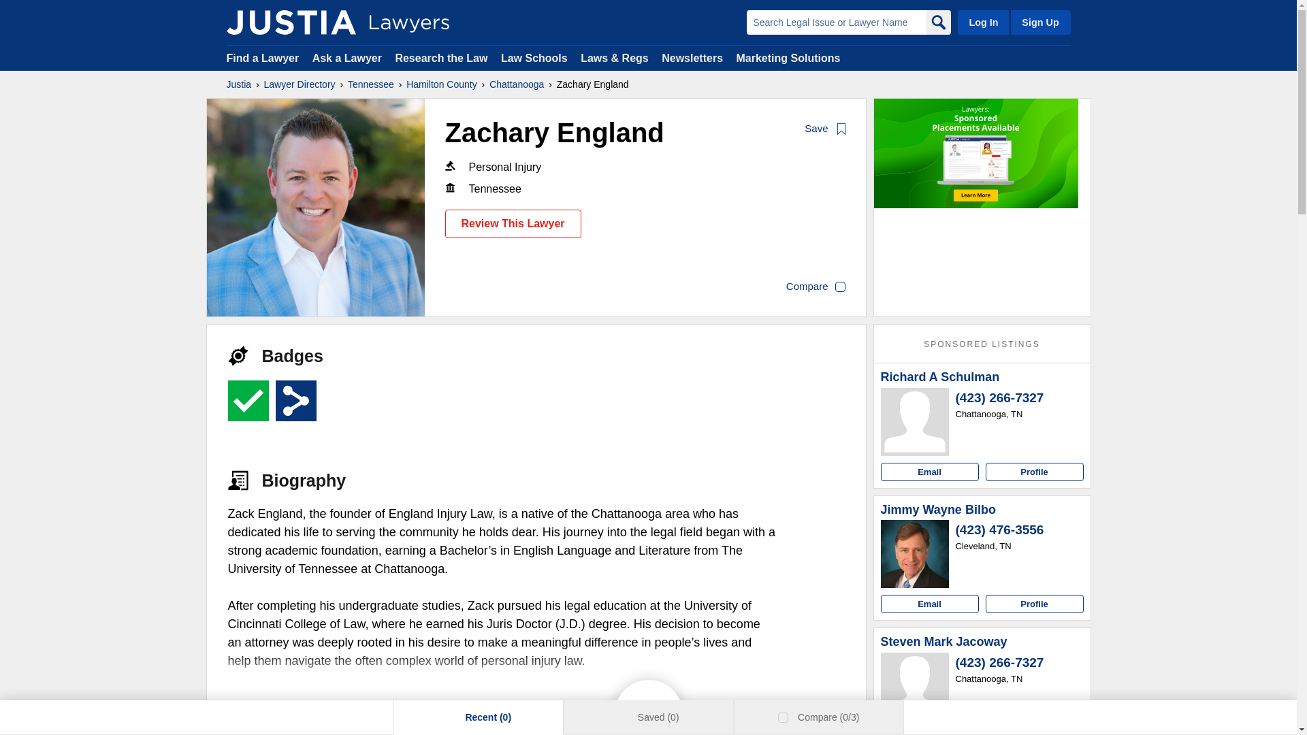  I want to click on Jimmy Wayne Bilbo, so click(938, 510).